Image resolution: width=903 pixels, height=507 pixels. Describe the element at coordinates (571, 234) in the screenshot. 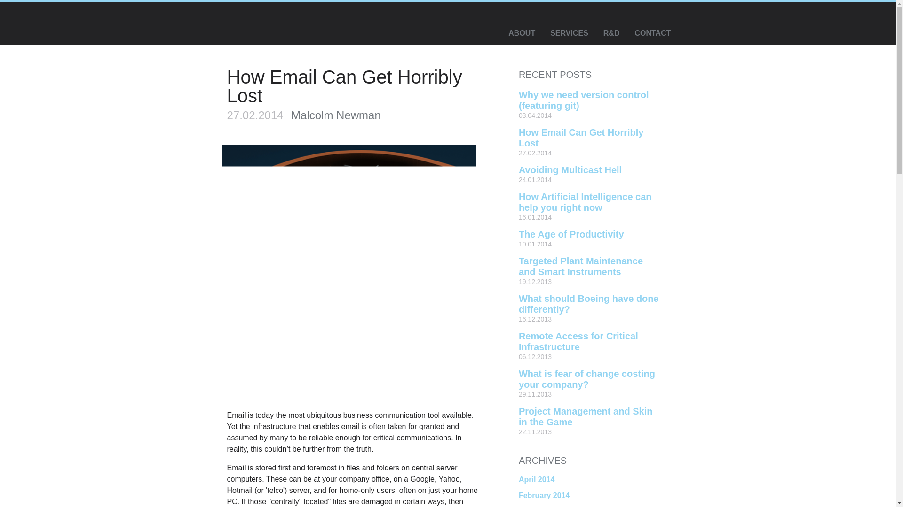

I see `The Age of Productivity` at that location.